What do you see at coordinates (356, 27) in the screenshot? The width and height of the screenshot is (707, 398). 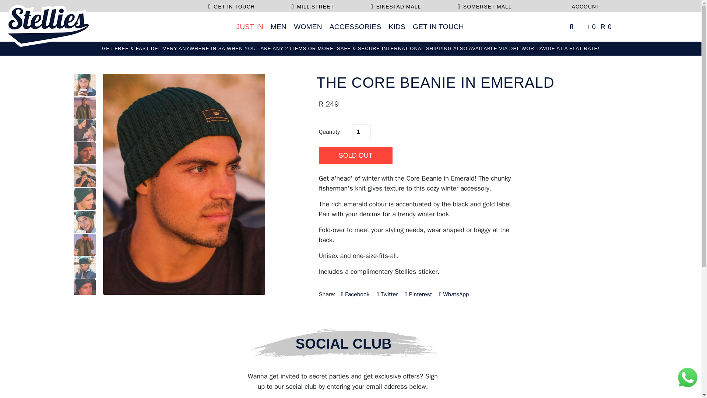 I see `ACCESSORIES` at bounding box center [356, 27].